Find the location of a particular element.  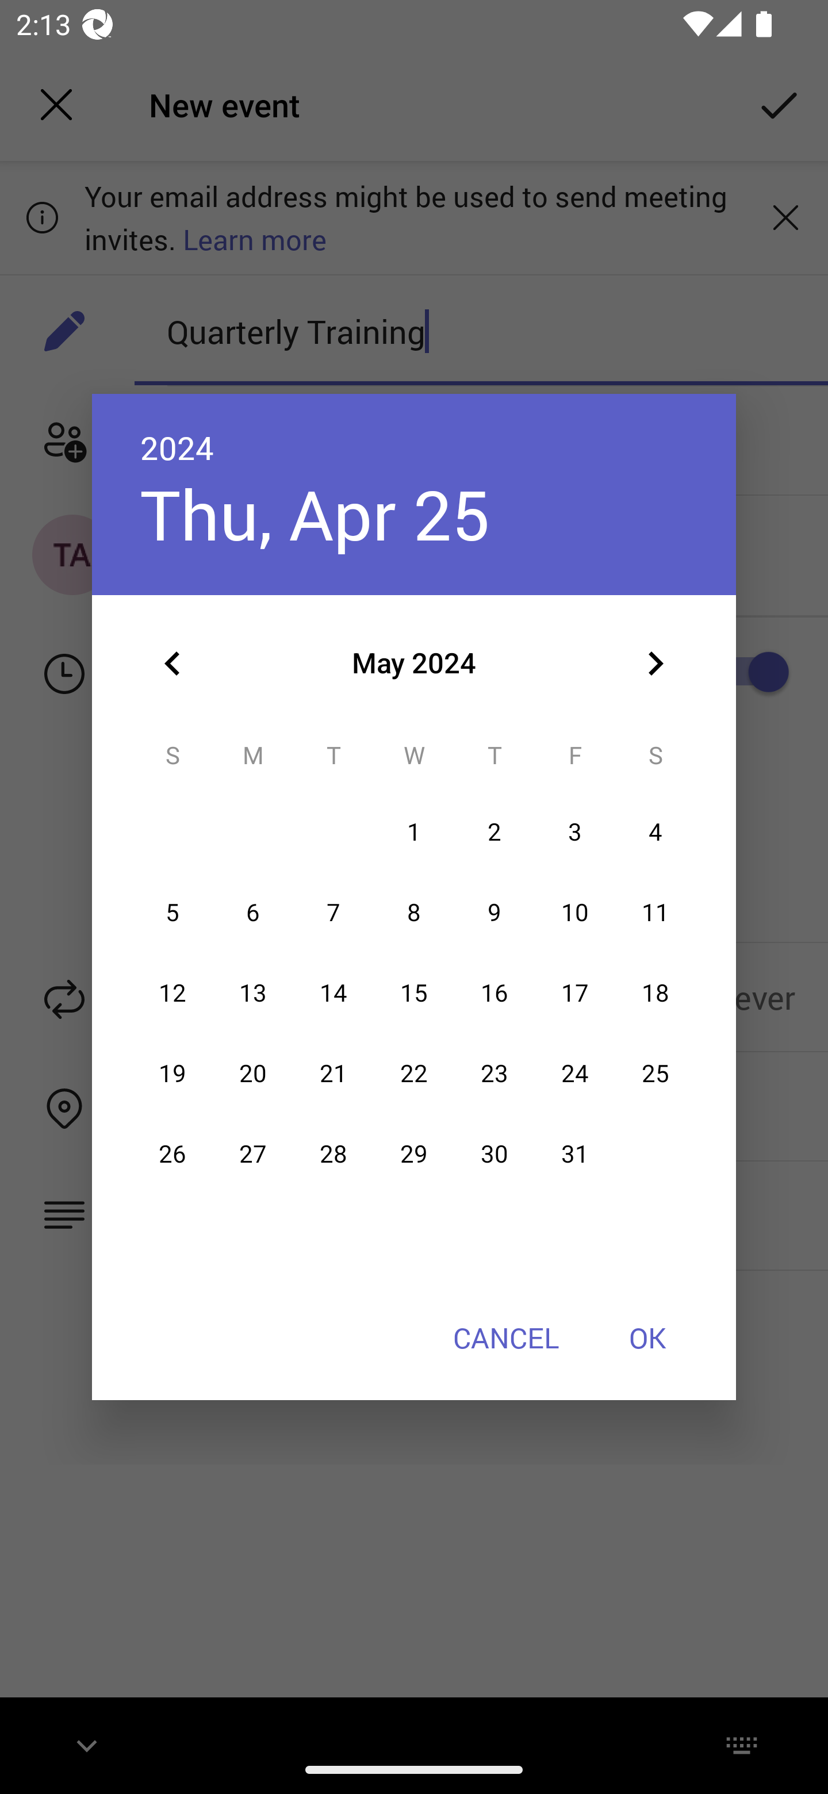

27 27 May 2024 is located at coordinates (253, 1154).